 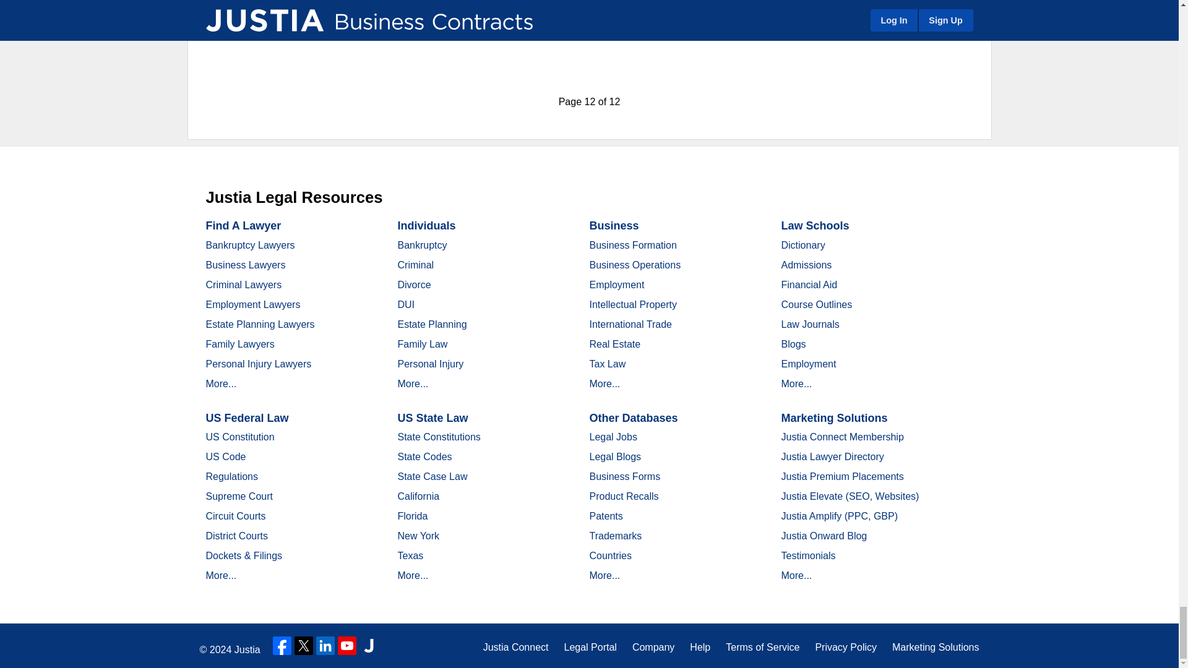 What do you see at coordinates (252, 304) in the screenshot?
I see `Employment Lawyers` at bounding box center [252, 304].